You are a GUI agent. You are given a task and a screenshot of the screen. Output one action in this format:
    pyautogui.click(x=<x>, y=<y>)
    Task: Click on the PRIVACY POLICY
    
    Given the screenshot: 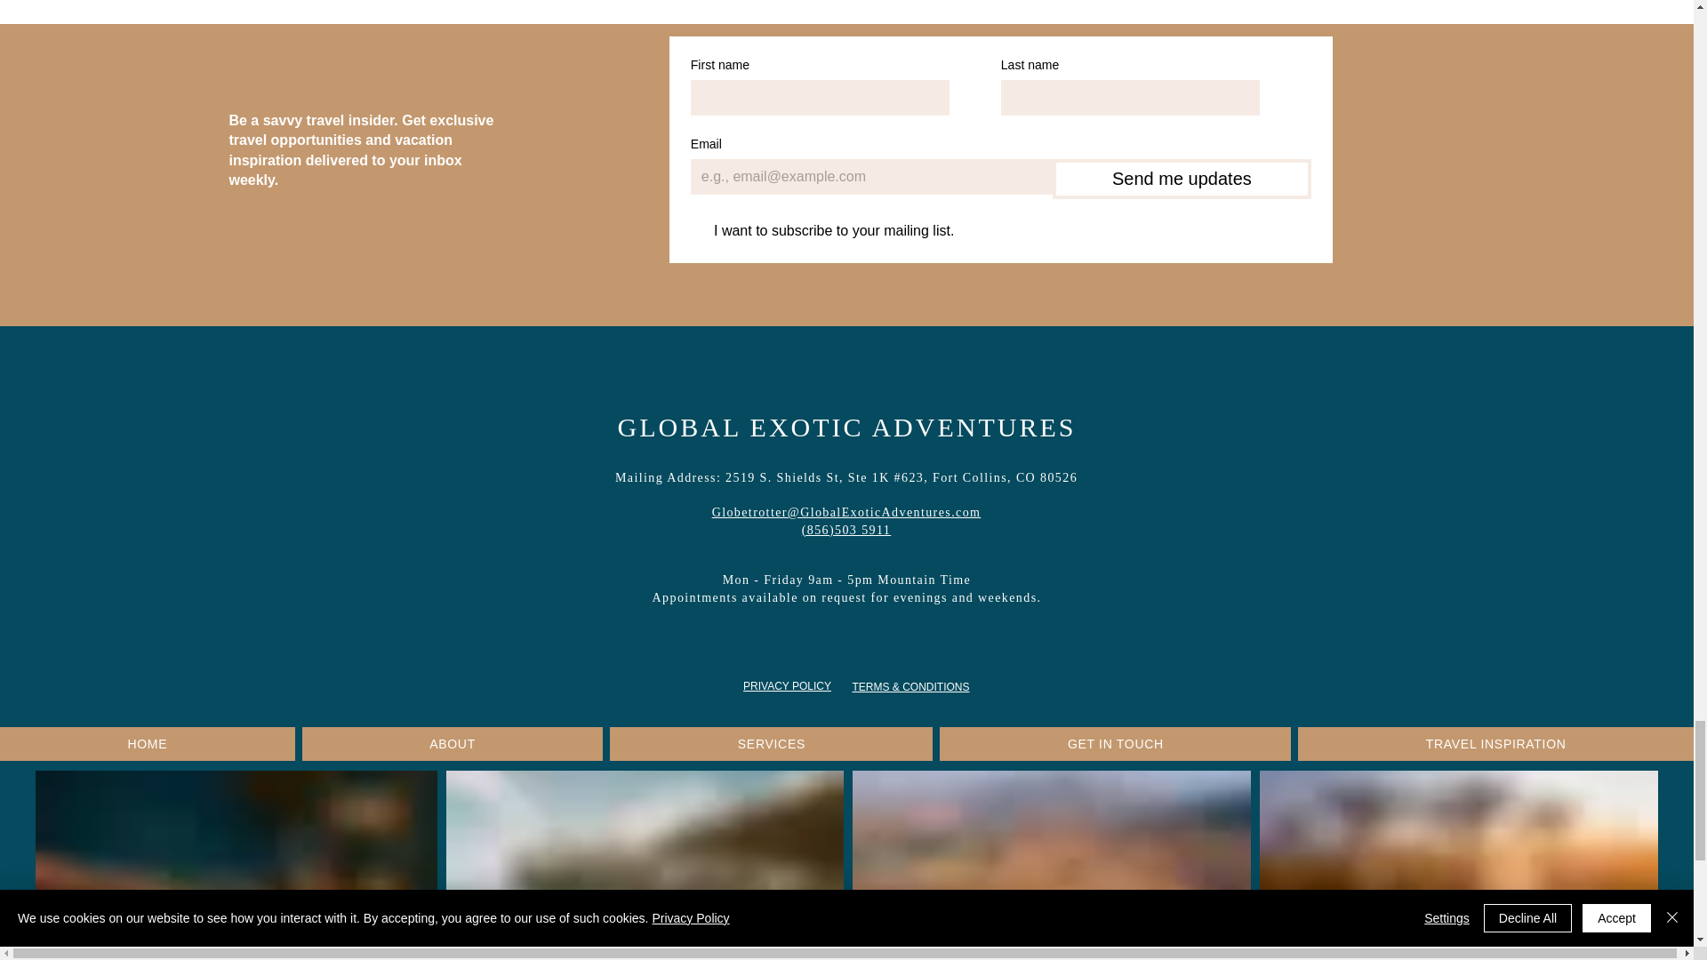 What is the action you would take?
    pyautogui.click(x=787, y=685)
    